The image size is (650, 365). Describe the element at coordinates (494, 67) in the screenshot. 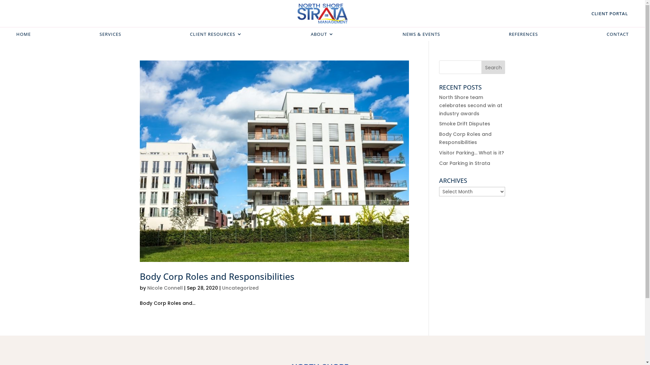

I see `Search` at that location.